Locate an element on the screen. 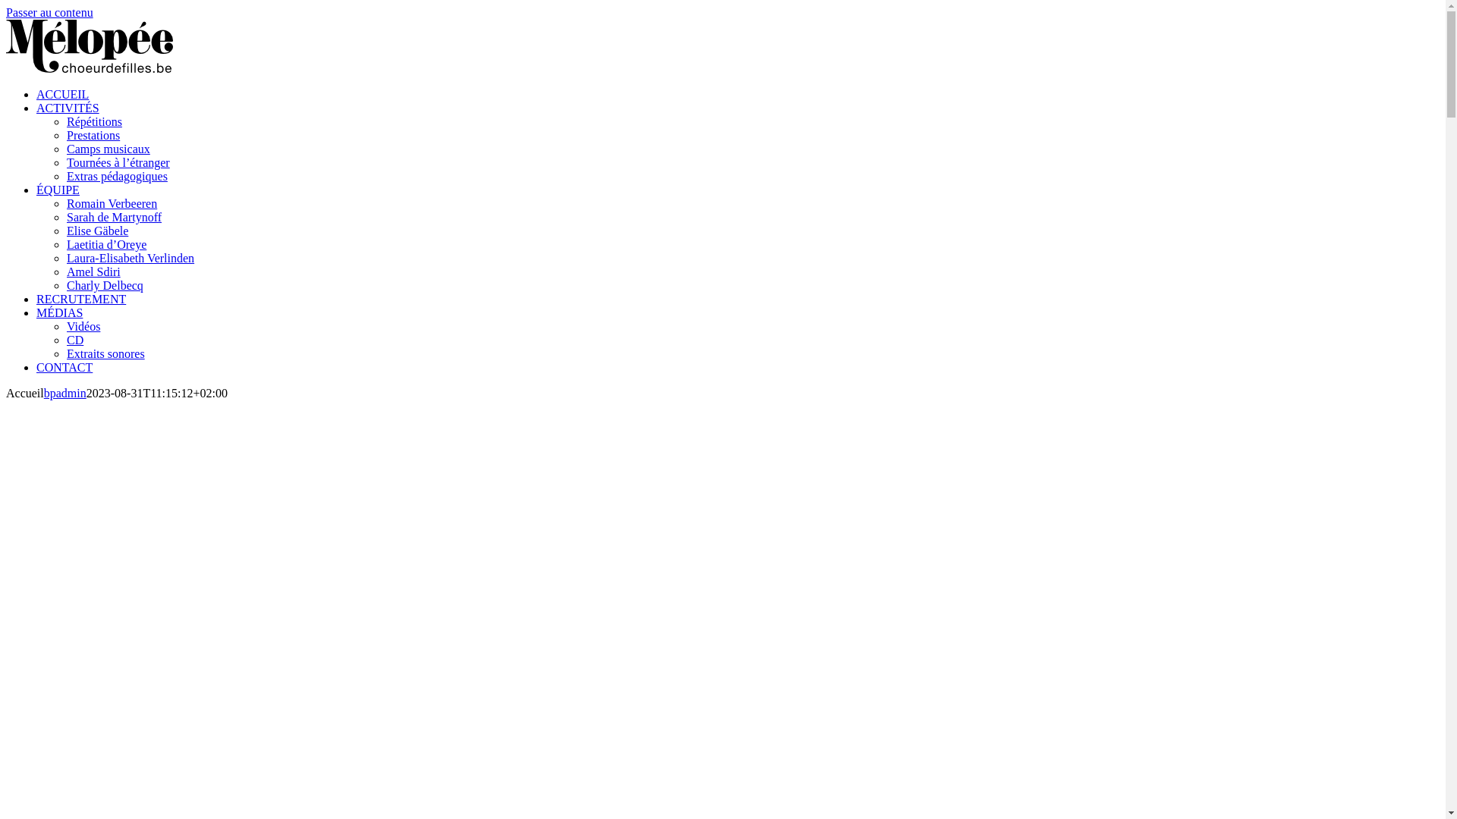  Charly Delbecq is located at coordinates (105, 285).